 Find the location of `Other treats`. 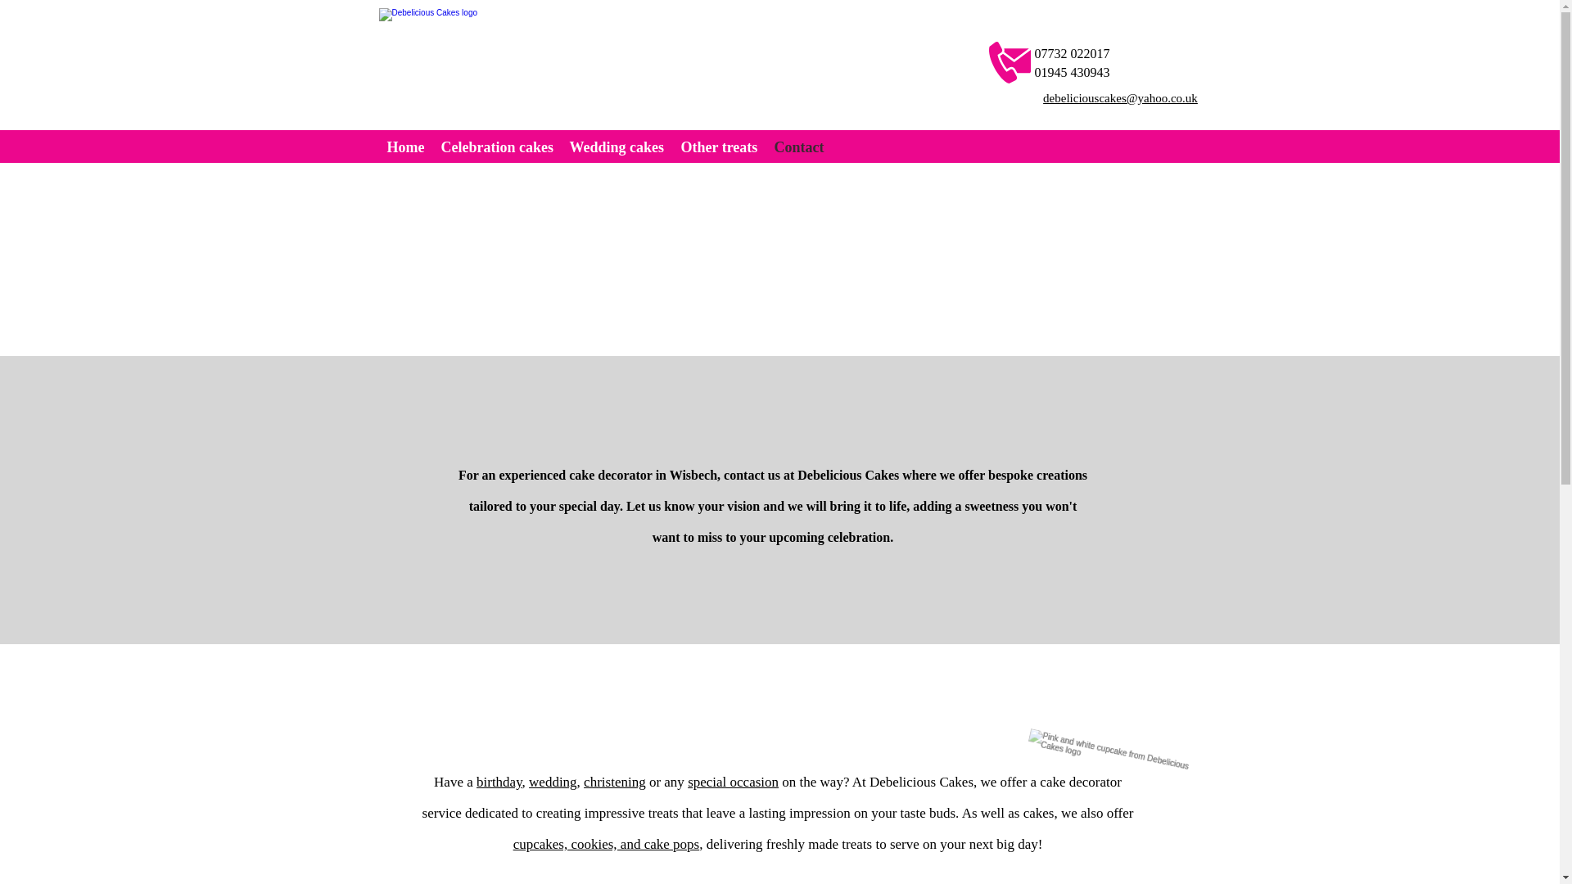

Other treats is located at coordinates (719, 147).